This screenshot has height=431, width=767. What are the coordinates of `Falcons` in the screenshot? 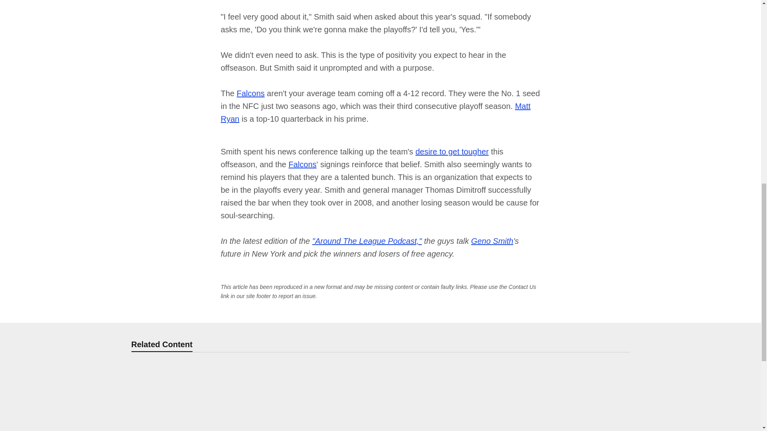 It's located at (302, 164).